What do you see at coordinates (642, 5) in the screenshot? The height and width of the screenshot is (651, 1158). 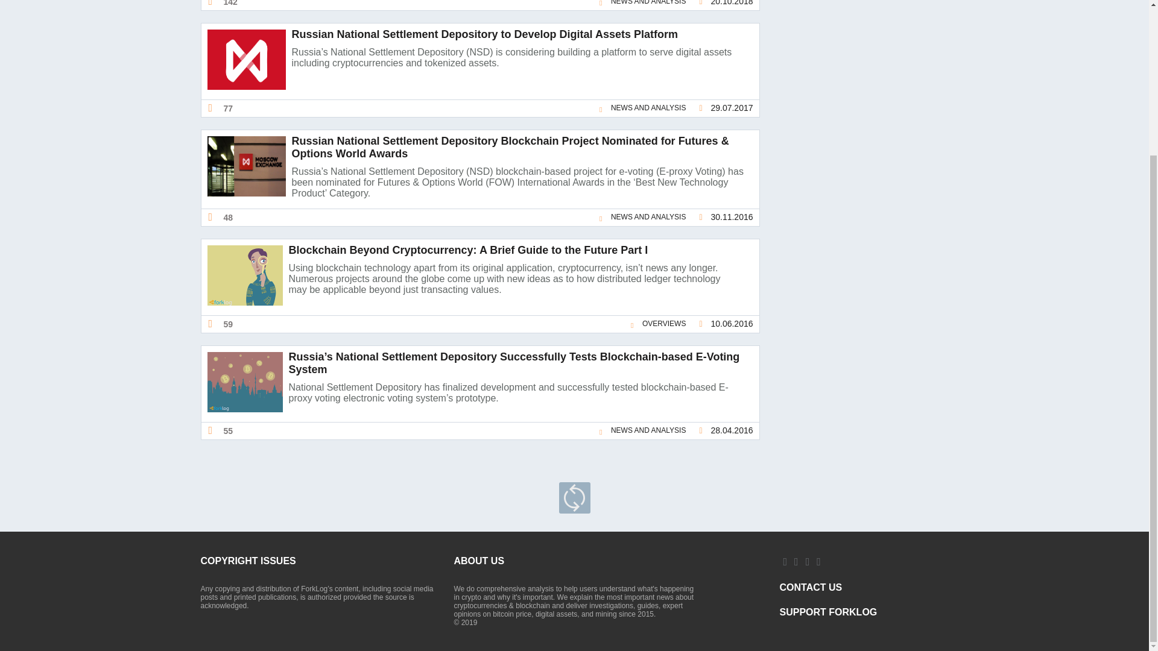 I see `NEWS AND ANALYSIS` at bounding box center [642, 5].